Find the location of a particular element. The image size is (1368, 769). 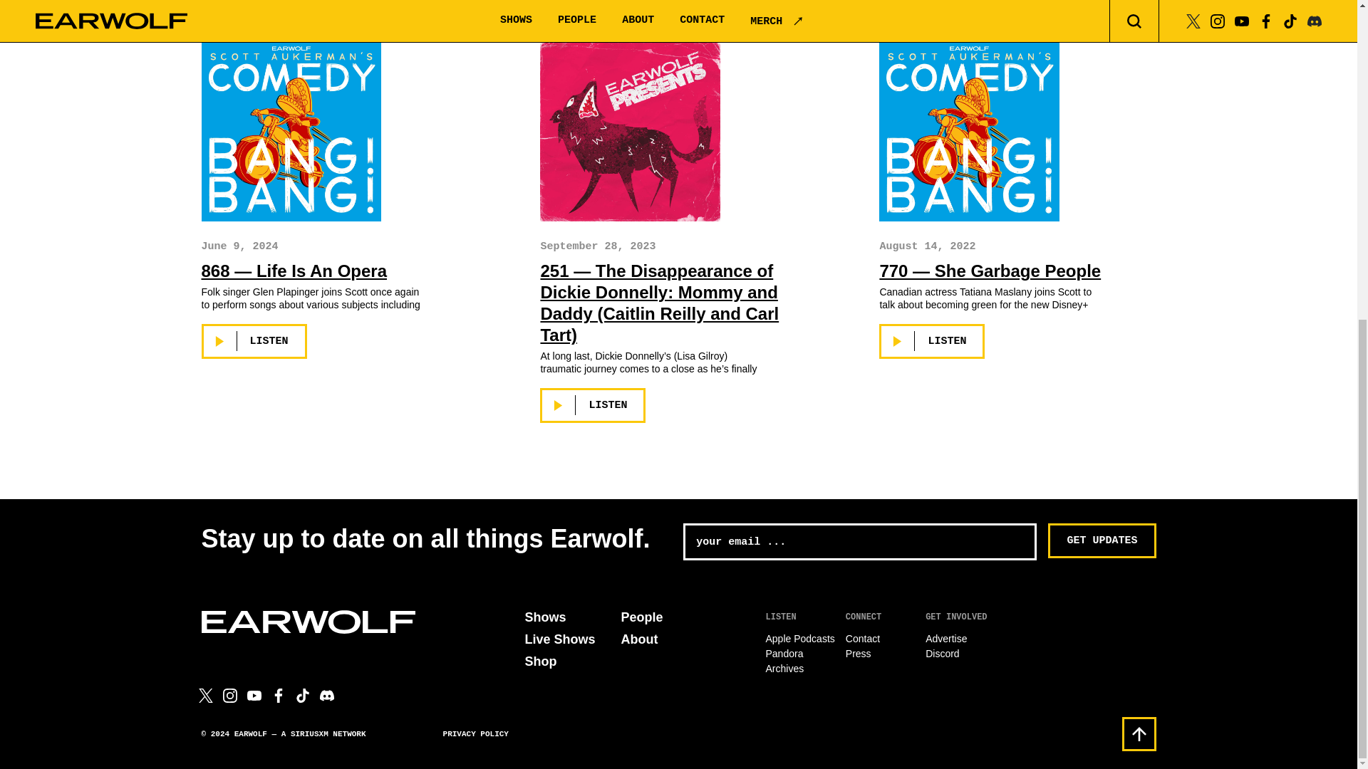

LISTEN is located at coordinates (593, 406).